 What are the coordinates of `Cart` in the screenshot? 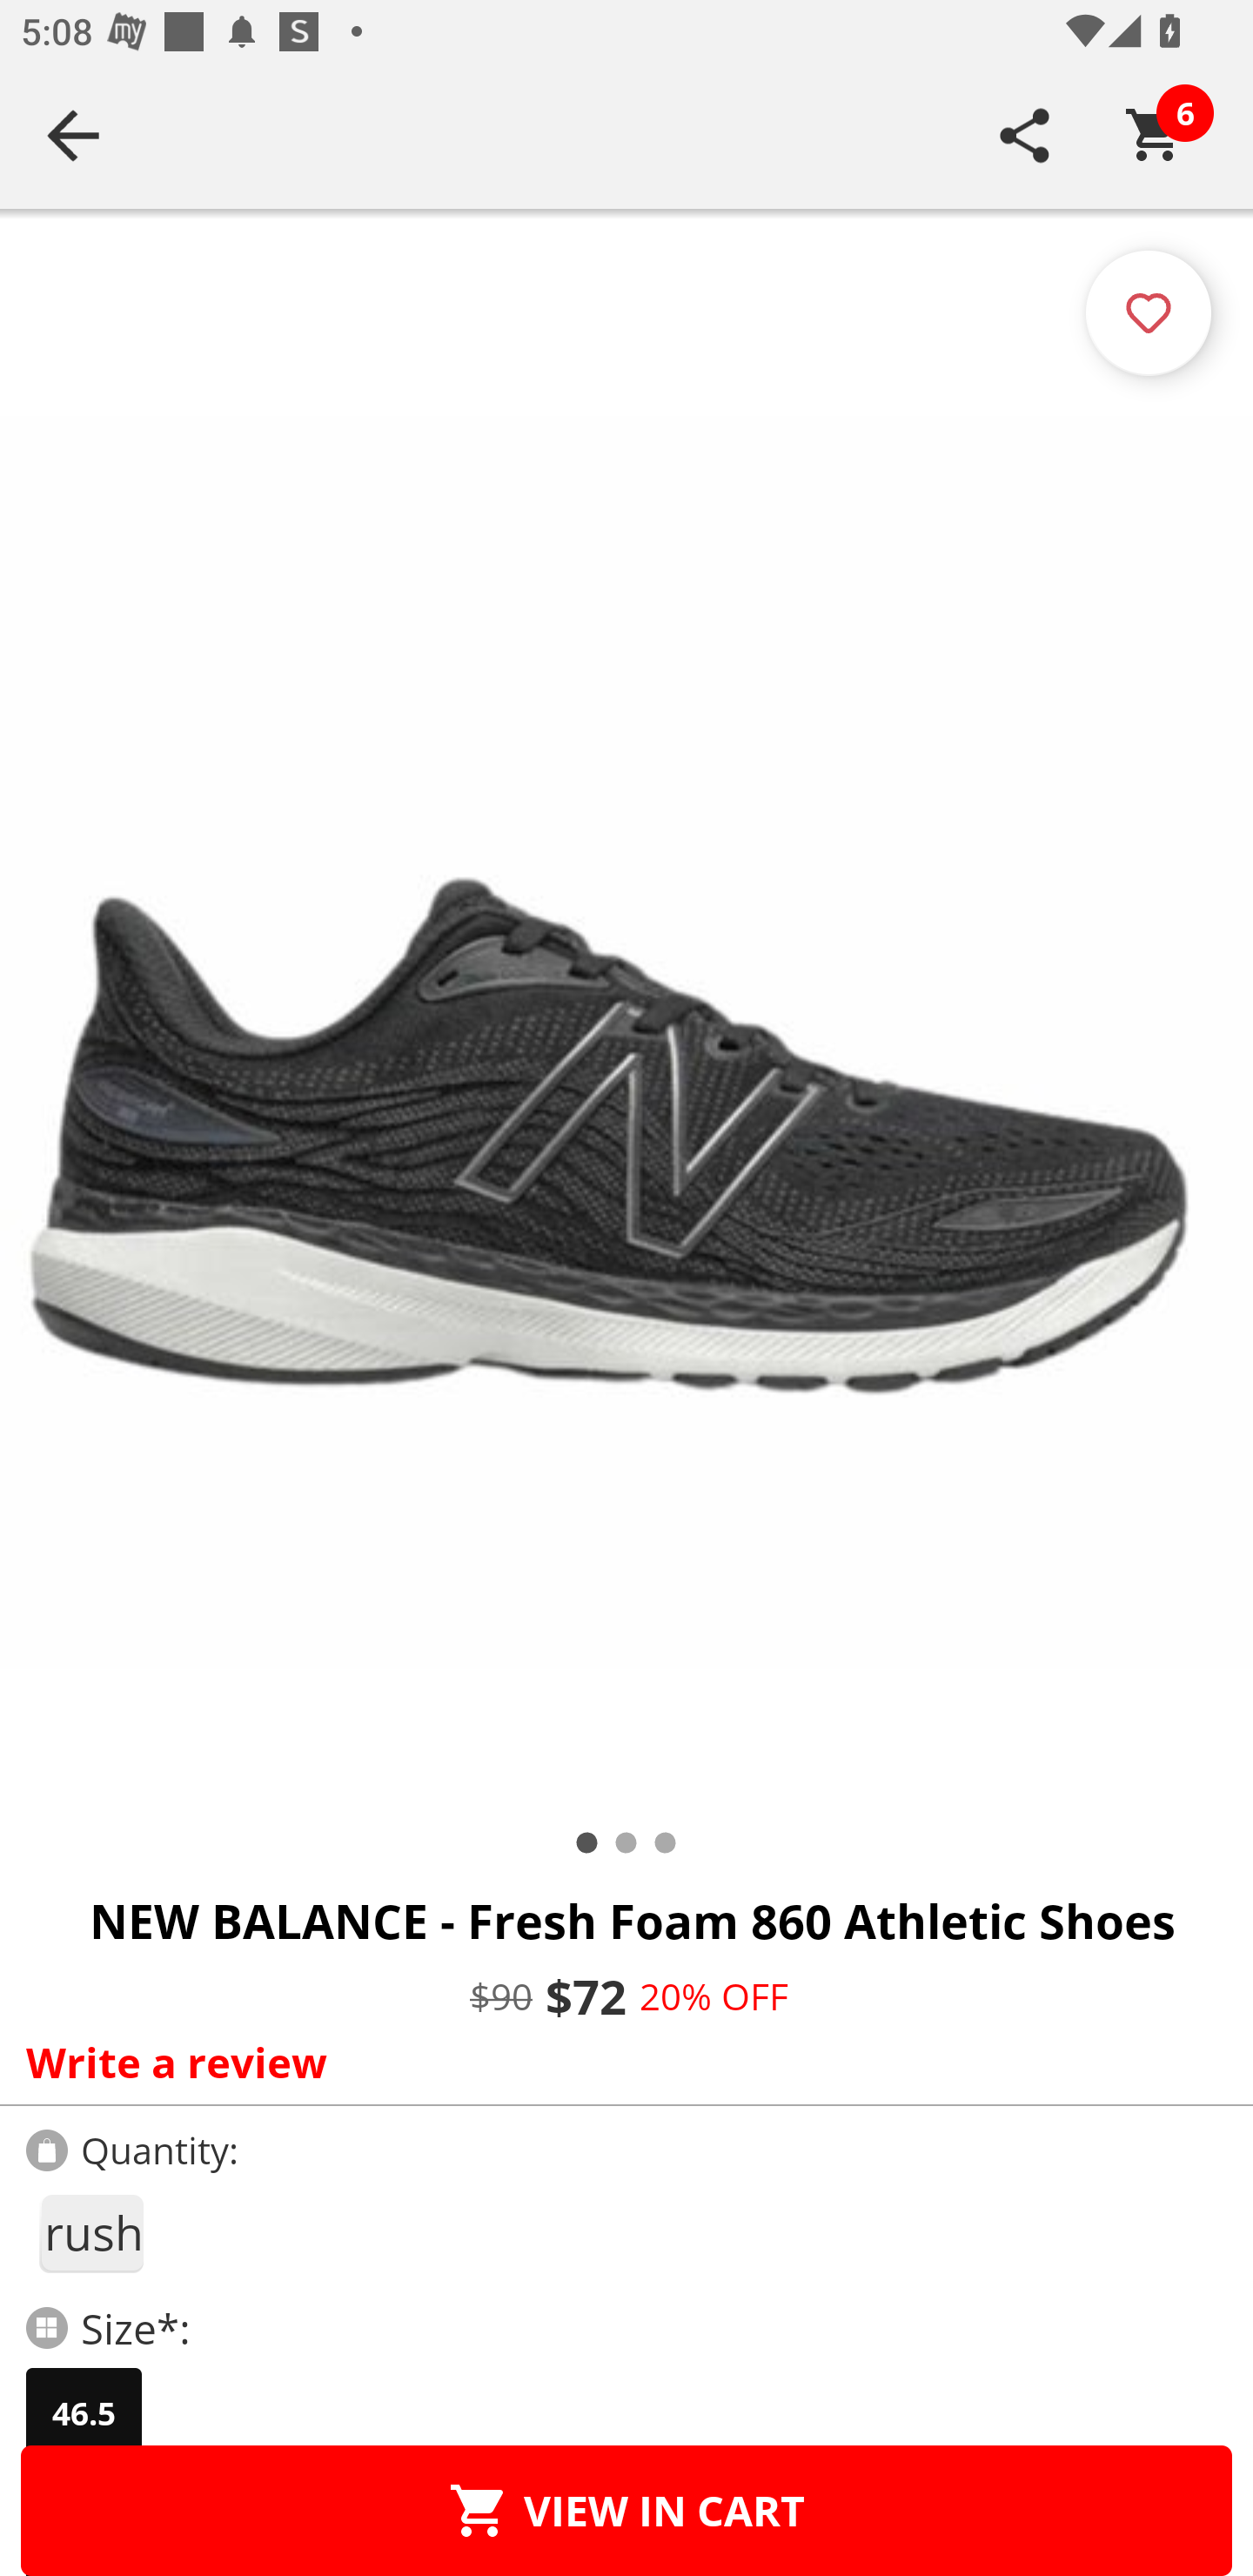 It's located at (1155, 135).